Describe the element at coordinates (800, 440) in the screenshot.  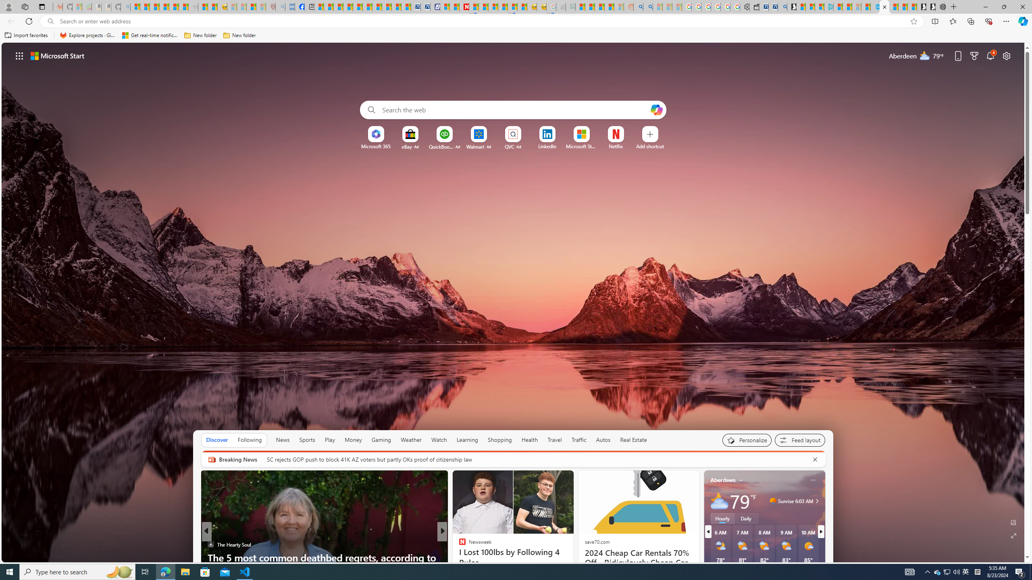
I see `Feed settings` at that location.